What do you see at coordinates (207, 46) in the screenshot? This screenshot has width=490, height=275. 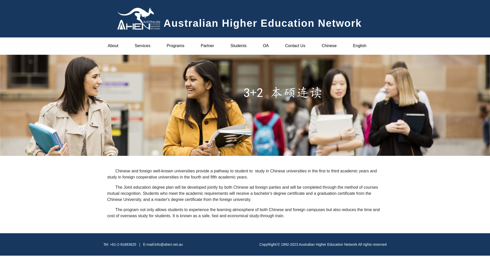 I see `Partner` at bounding box center [207, 46].